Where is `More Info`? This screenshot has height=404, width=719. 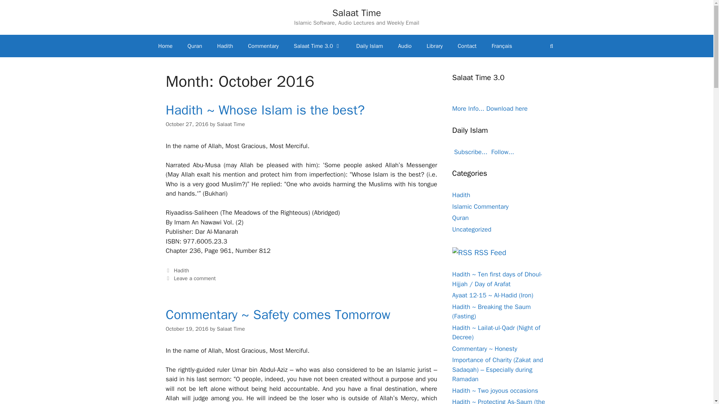 More Info is located at coordinates (468, 108).